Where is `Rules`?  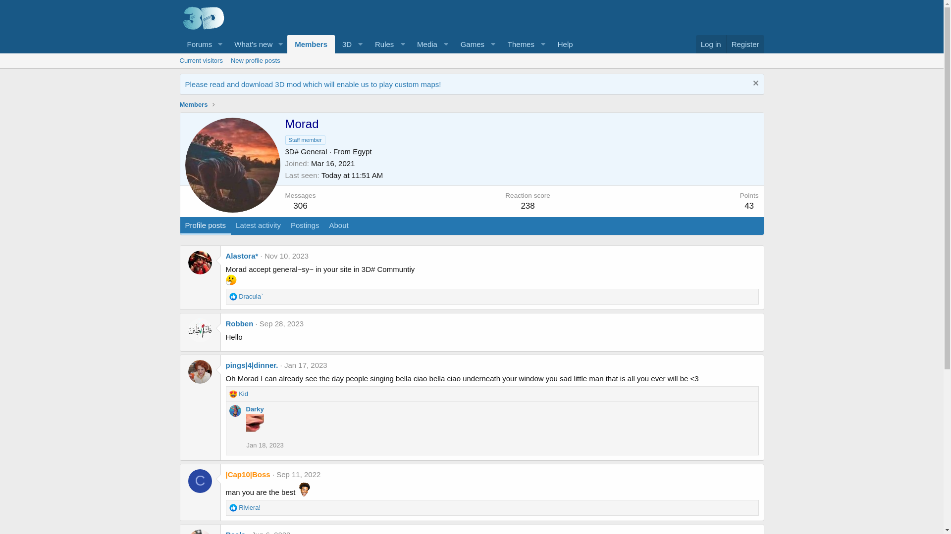 Rules is located at coordinates (388, 44).